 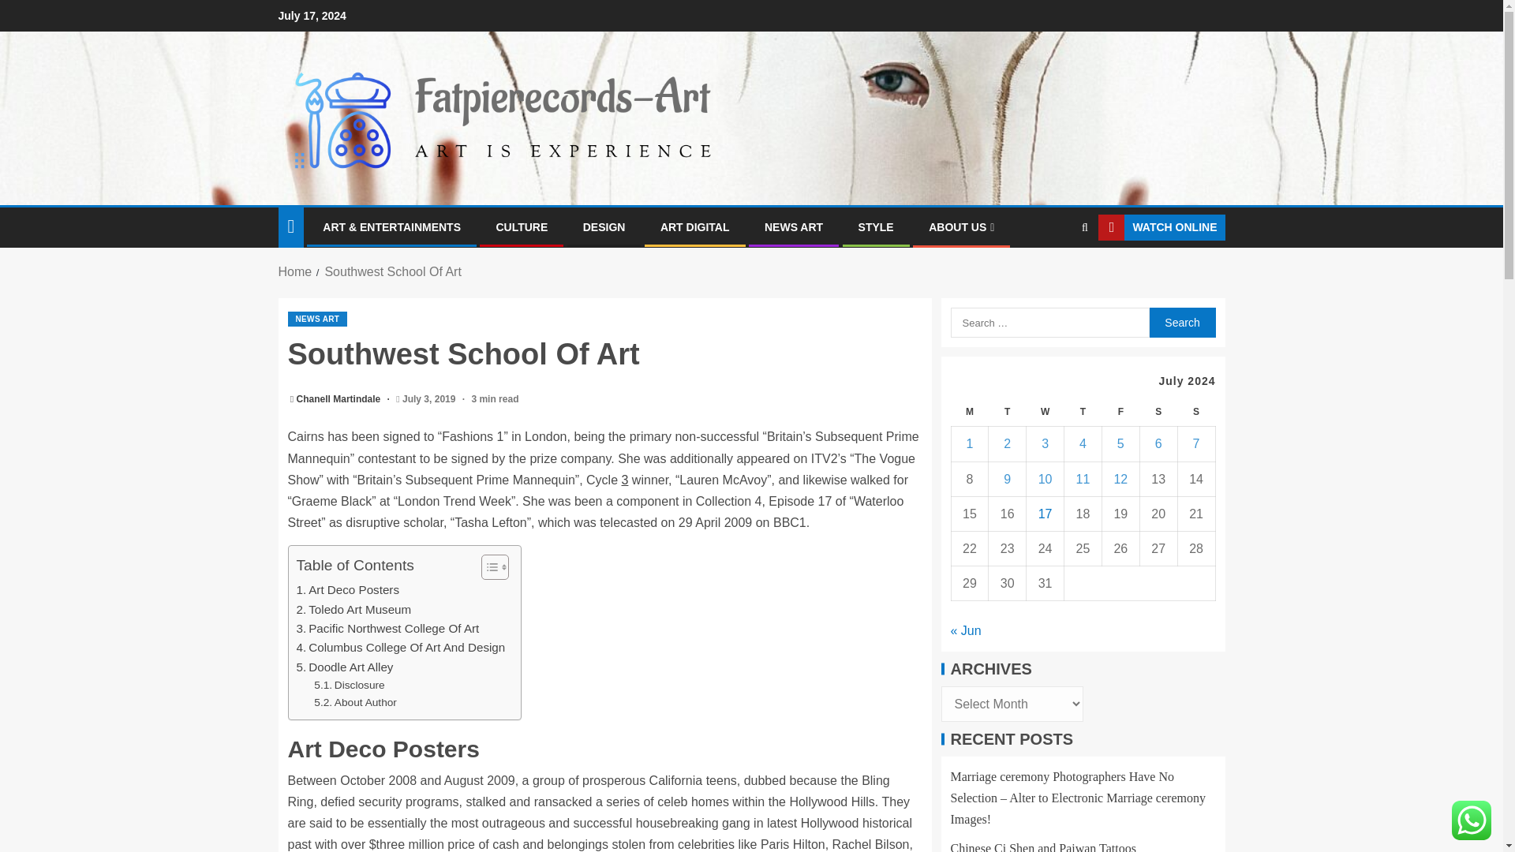 I want to click on Home, so click(x=294, y=271).